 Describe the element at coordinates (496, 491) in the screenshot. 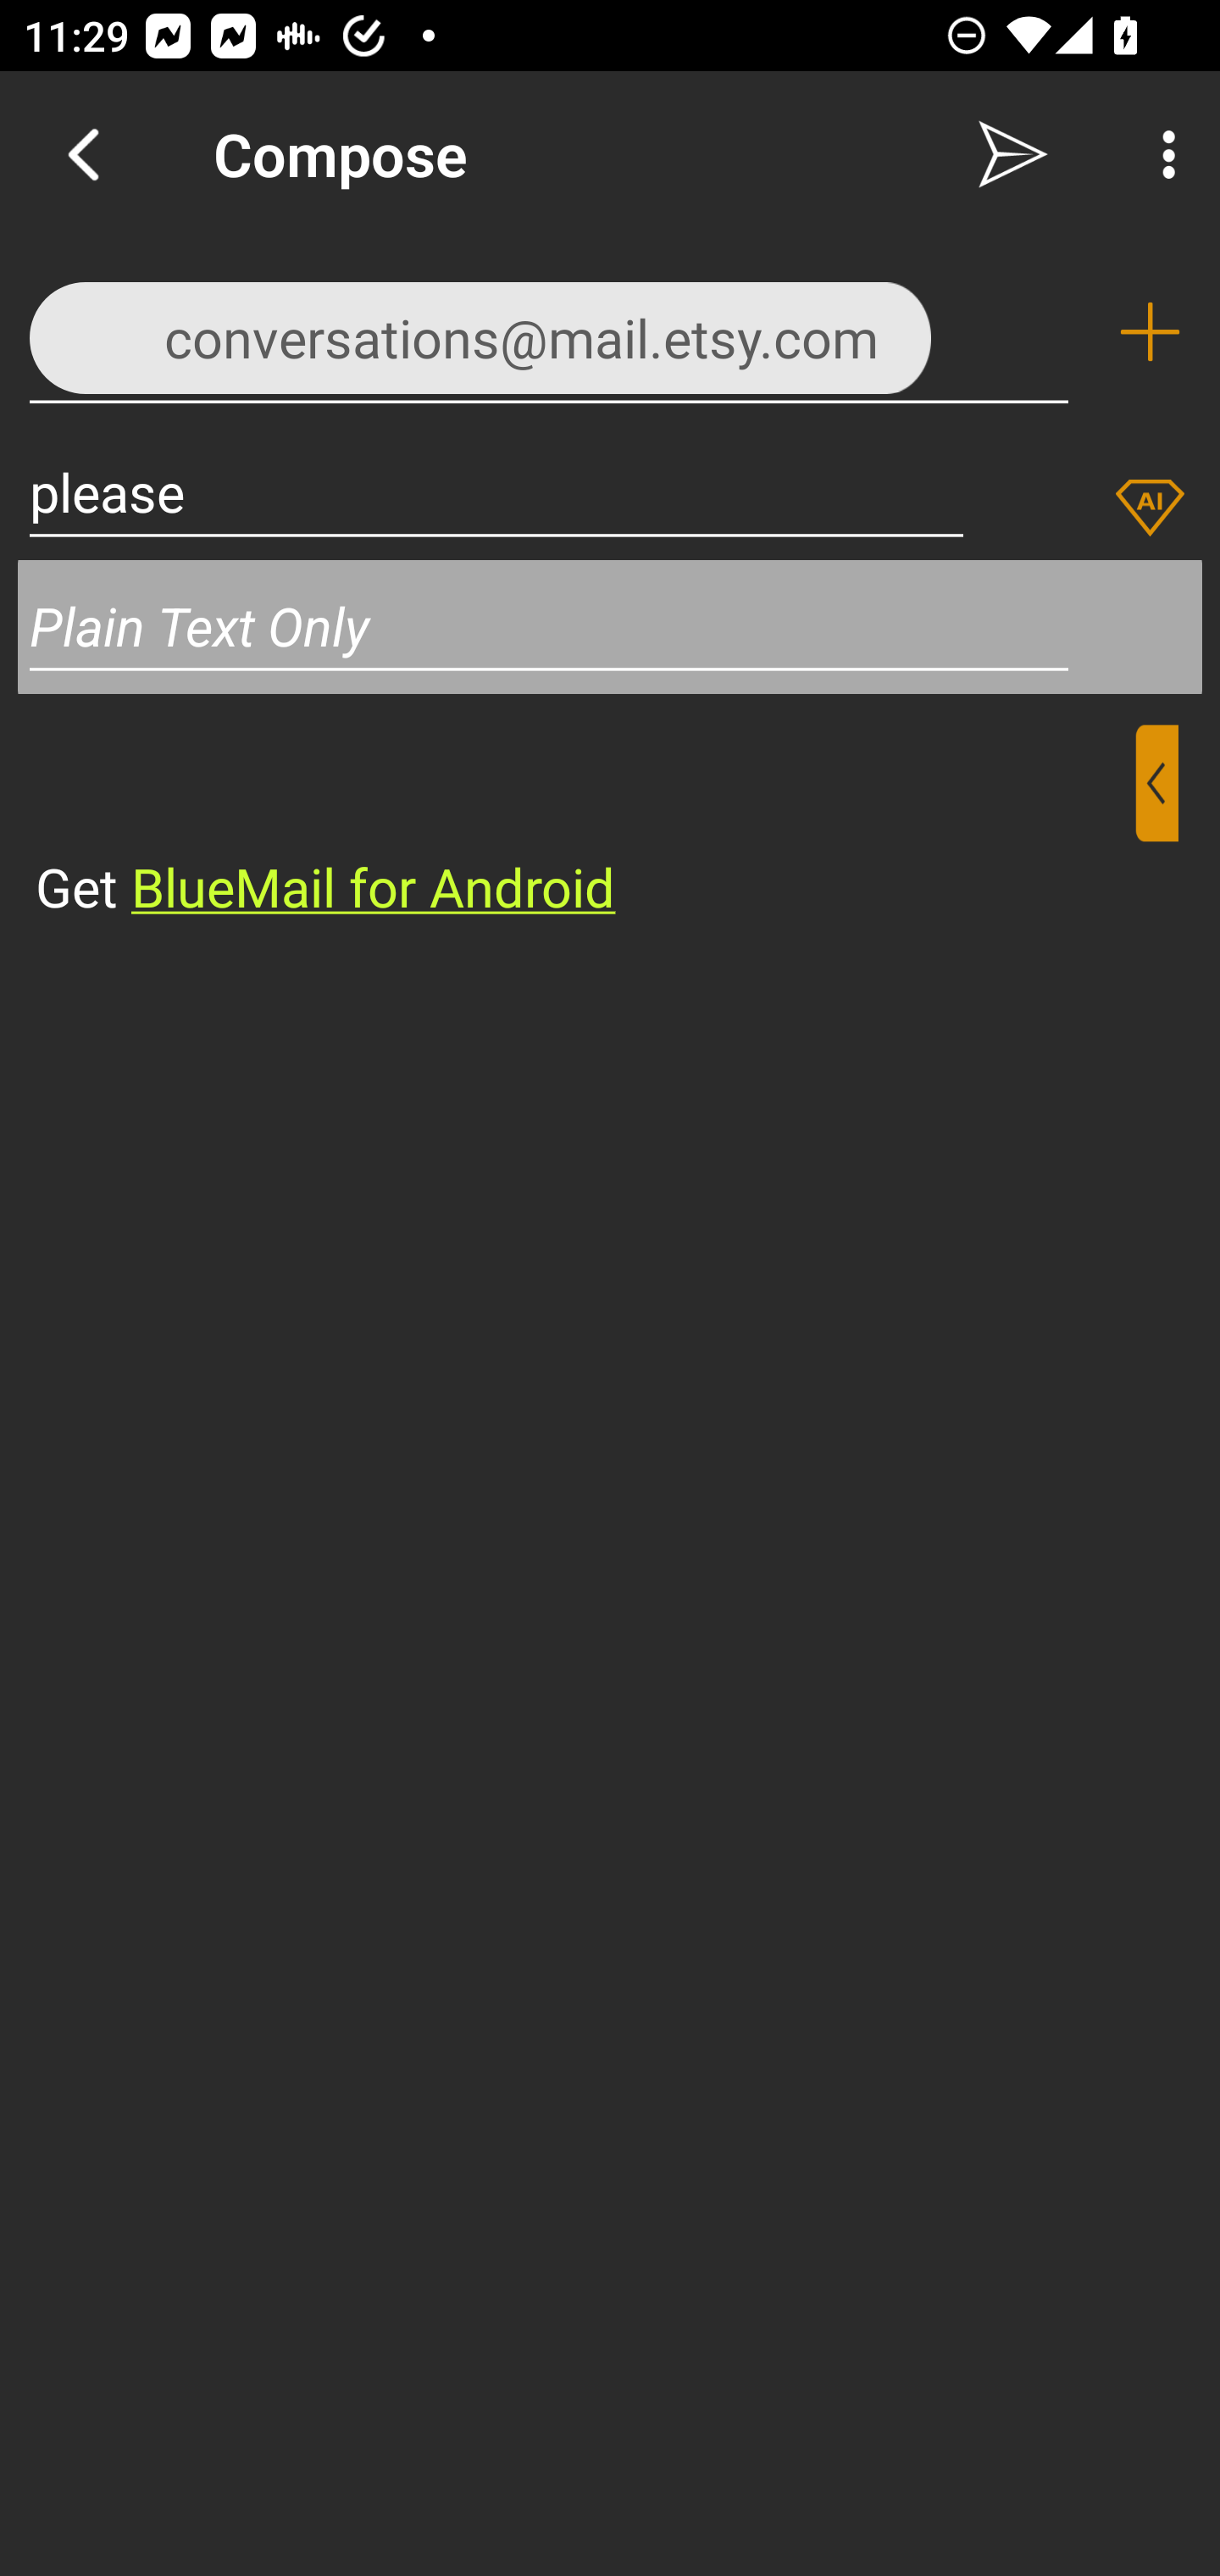

I see `please` at that location.